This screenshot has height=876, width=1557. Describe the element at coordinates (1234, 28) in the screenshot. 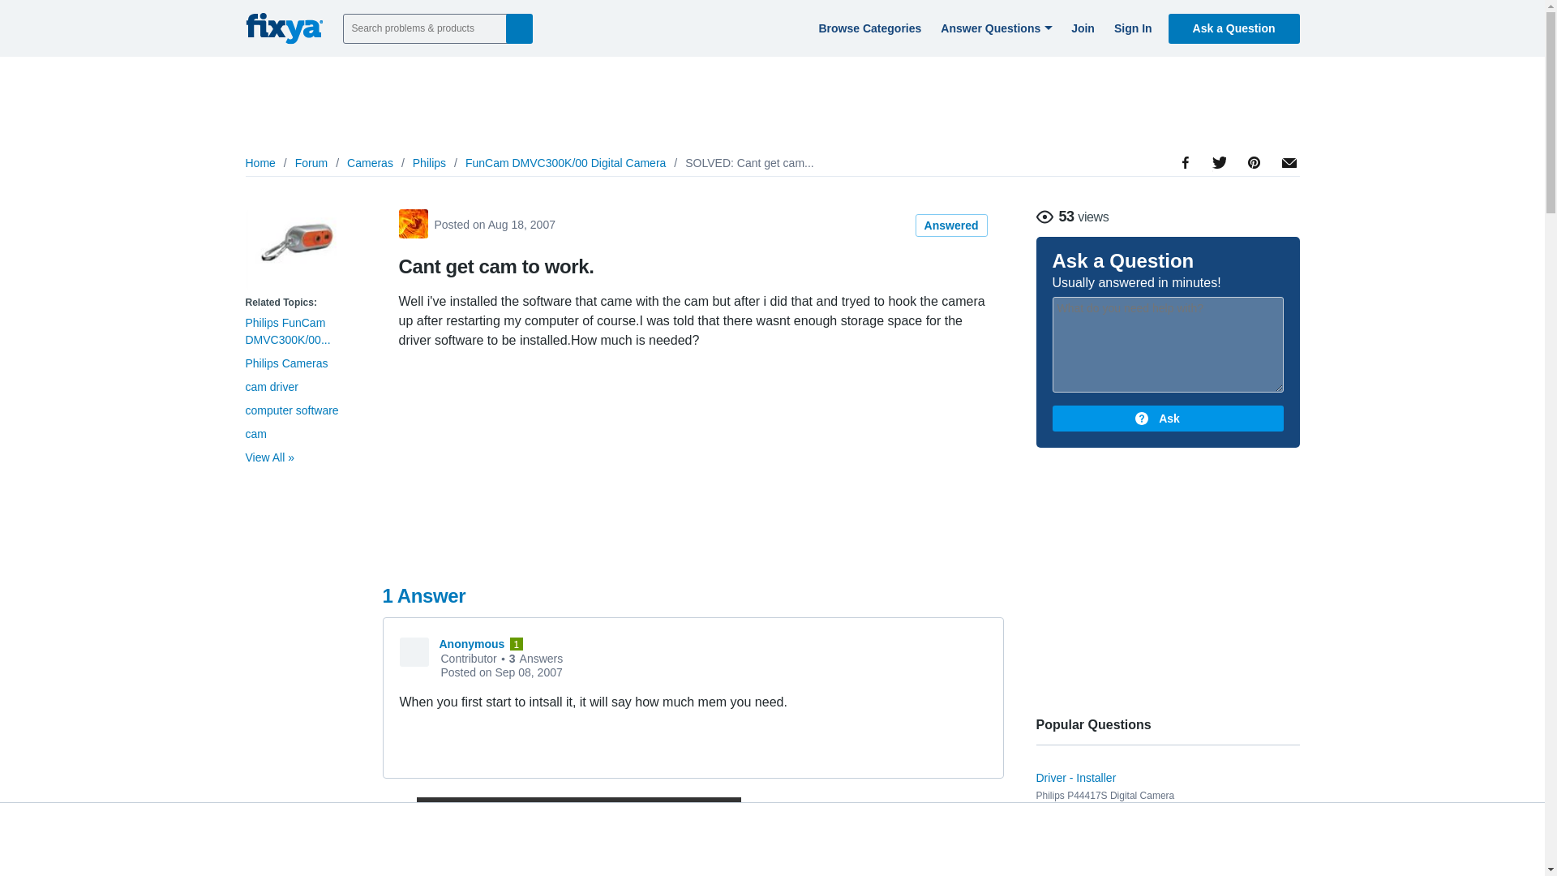

I see `Ask a Question` at that location.